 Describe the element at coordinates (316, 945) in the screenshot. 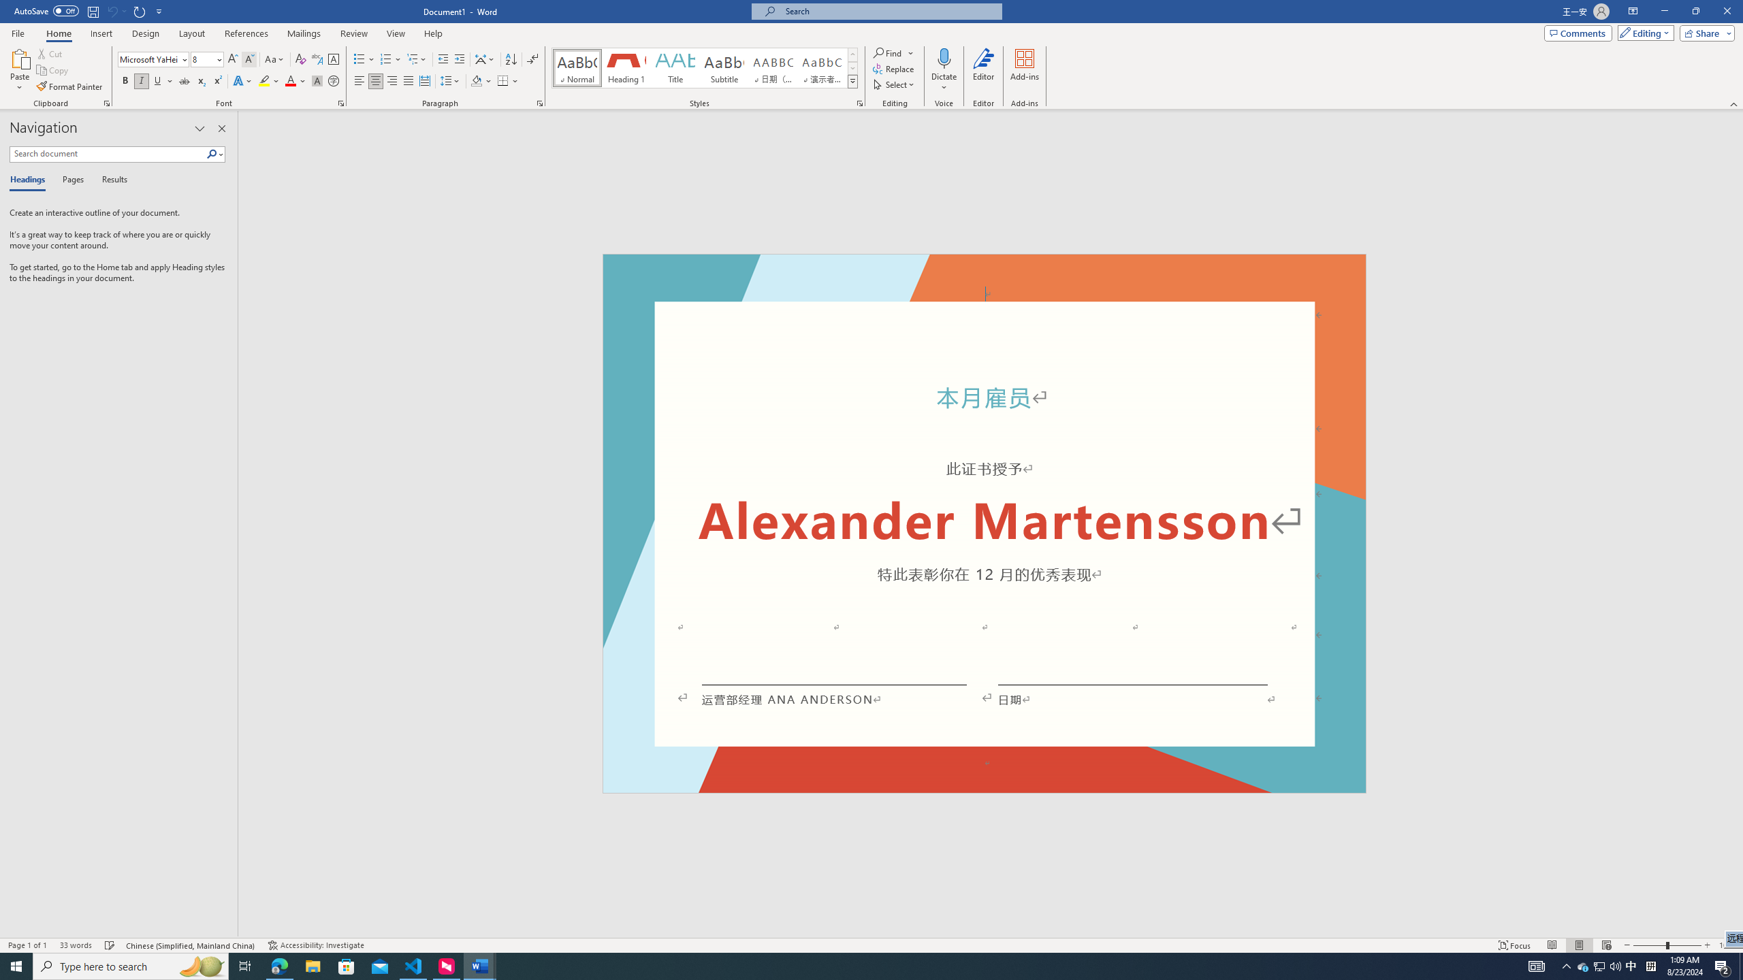

I see `Accessibility Checker Accessibility: Investigate` at that location.